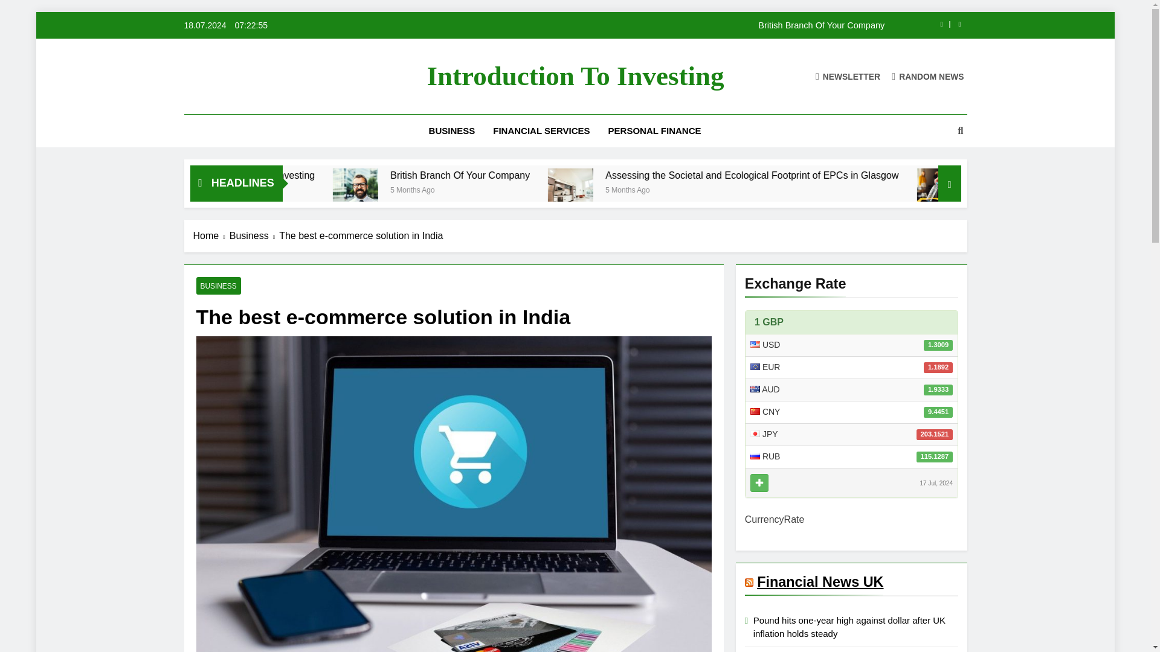  I want to click on Introduction To Investing, so click(575, 76).